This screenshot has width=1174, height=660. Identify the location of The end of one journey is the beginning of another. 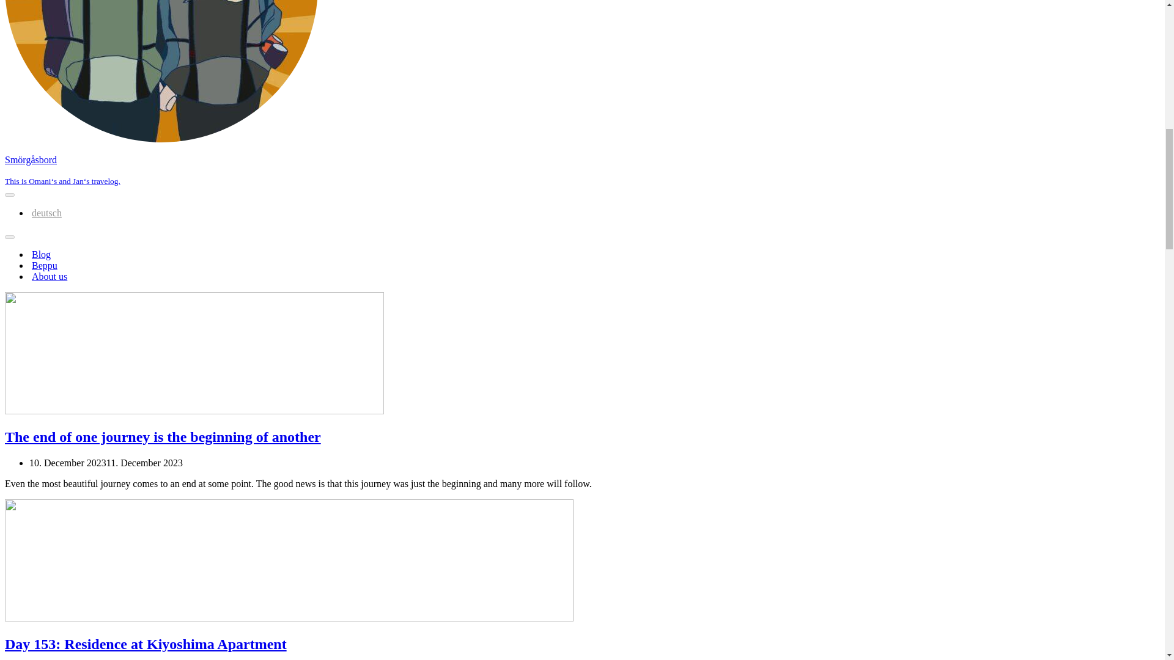
(194, 411).